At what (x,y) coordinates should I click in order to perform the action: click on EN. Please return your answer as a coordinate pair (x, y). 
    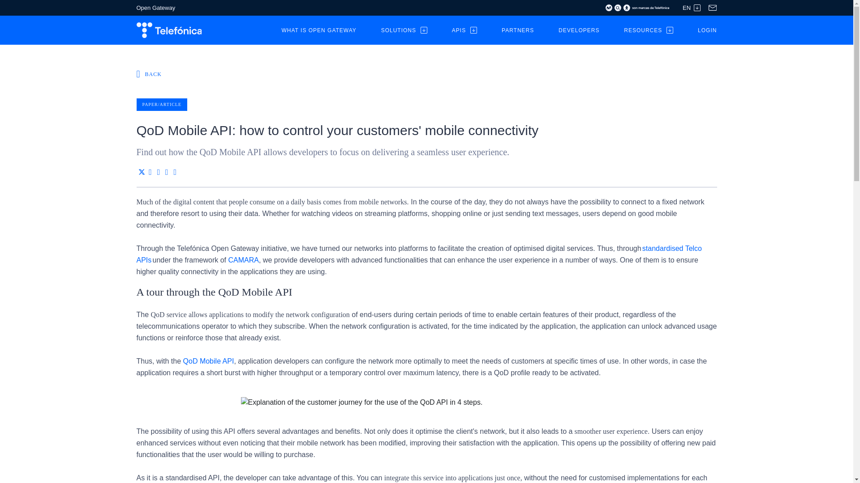
    Looking at the image, I should click on (692, 7).